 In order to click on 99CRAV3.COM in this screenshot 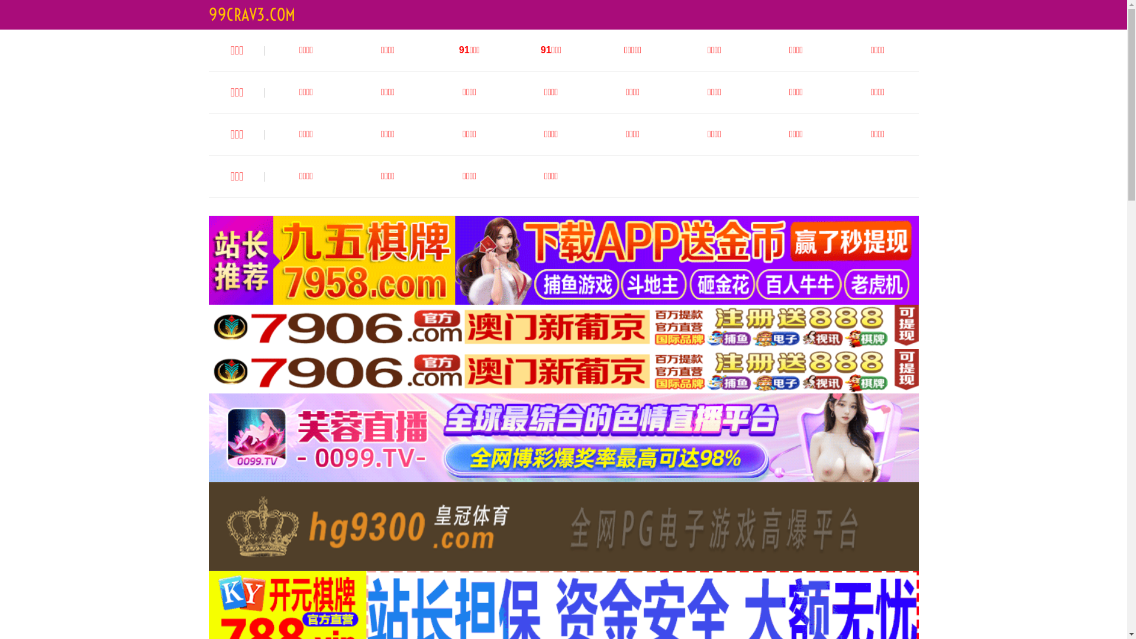, I will do `click(251, 14)`.